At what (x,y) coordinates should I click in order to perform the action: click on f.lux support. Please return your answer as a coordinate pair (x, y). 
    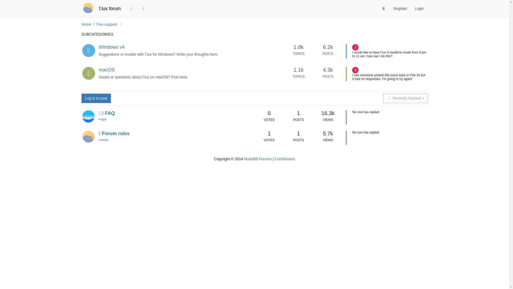
    Looking at the image, I should click on (107, 24).